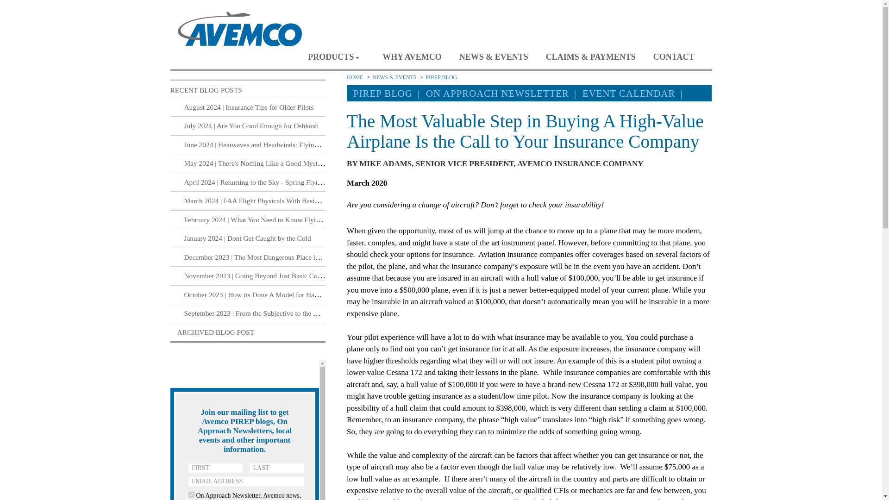  What do you see at coordinates (591, 57) in the screenshot?
I see `Manage Policy` at bounding box center [591, 57].